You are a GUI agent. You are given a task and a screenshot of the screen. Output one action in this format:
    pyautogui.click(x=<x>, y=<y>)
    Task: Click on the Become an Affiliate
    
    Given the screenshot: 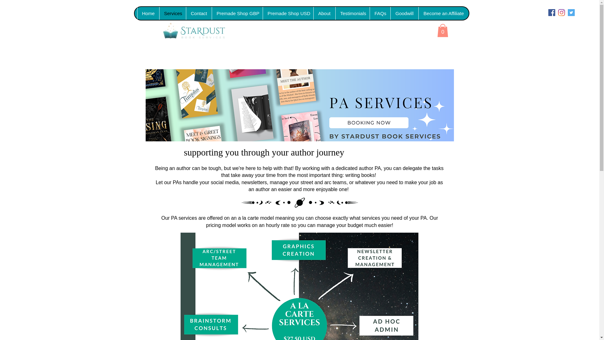 What is the action you would take?
    pyautogui.click(x=444, y=13)
    